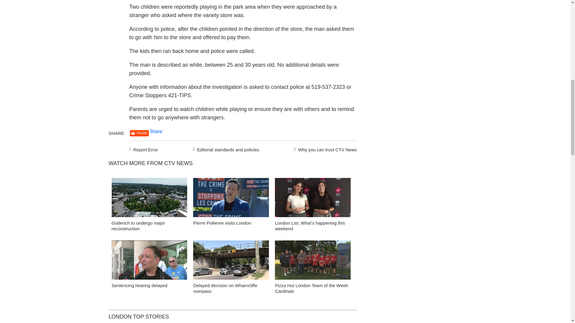  I want to click on Reddit, so click(139, 133).